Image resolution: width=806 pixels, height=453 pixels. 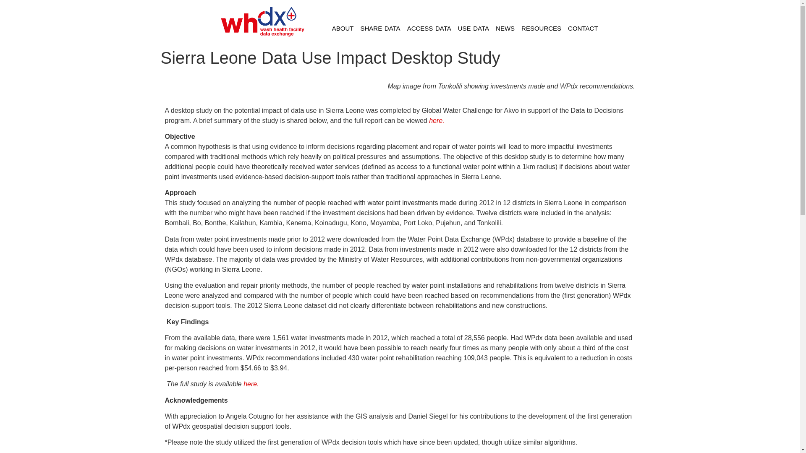 I want to click on NEWS, so click(x=505, y=29).